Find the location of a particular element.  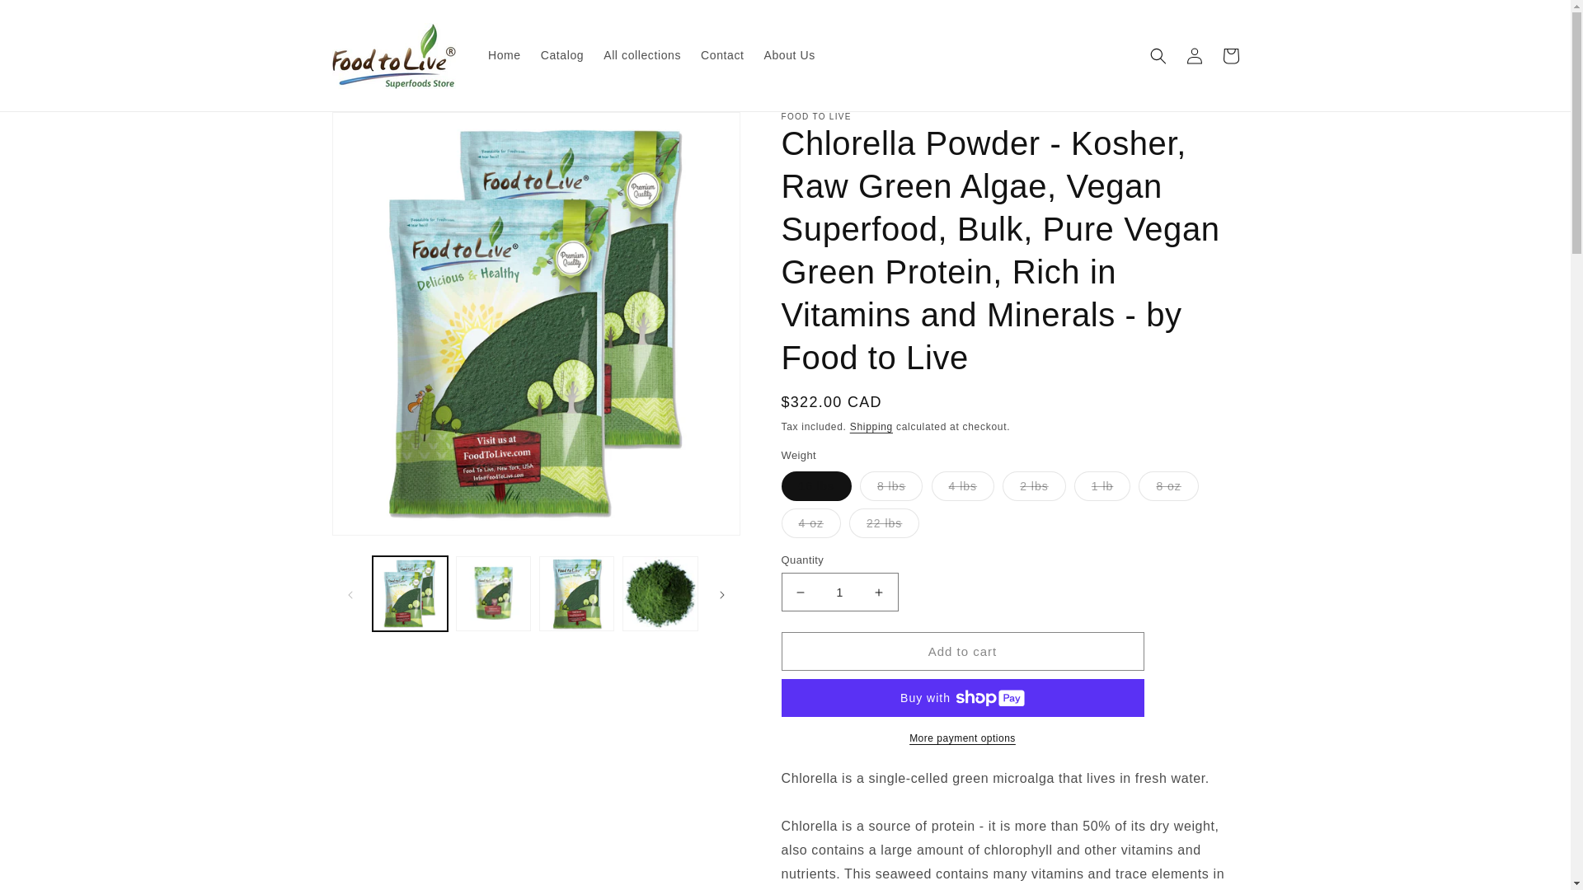

Home is located at coordinates (504, 54).